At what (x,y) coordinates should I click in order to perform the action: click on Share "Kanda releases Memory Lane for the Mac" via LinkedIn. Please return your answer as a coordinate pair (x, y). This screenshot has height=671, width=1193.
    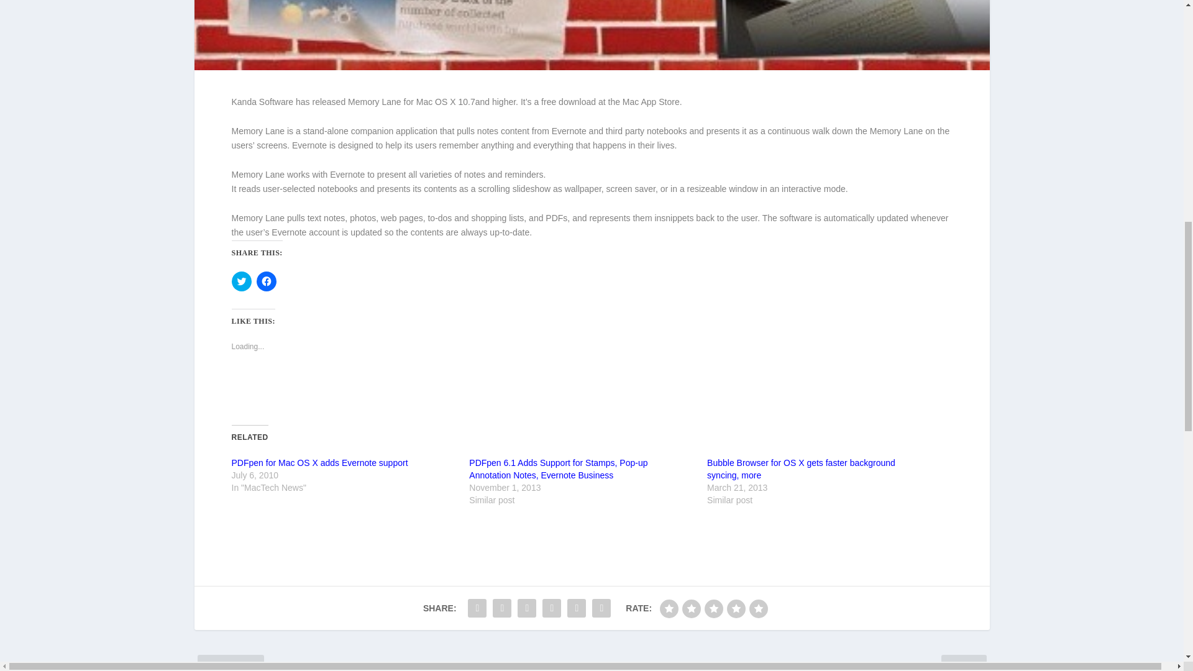
    Looking at the image, I should click on (552, 608).